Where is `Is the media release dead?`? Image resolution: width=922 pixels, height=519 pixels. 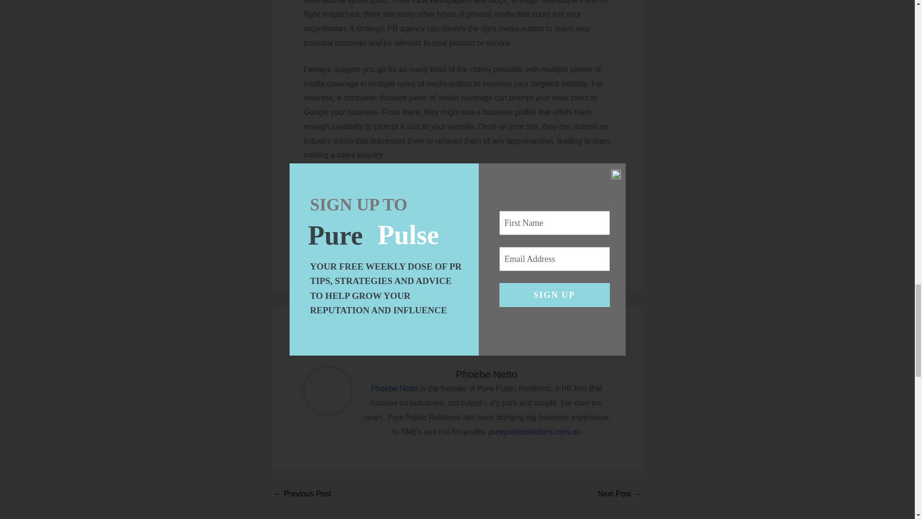
Is the media release dead? is located at coordinates (619, 494).